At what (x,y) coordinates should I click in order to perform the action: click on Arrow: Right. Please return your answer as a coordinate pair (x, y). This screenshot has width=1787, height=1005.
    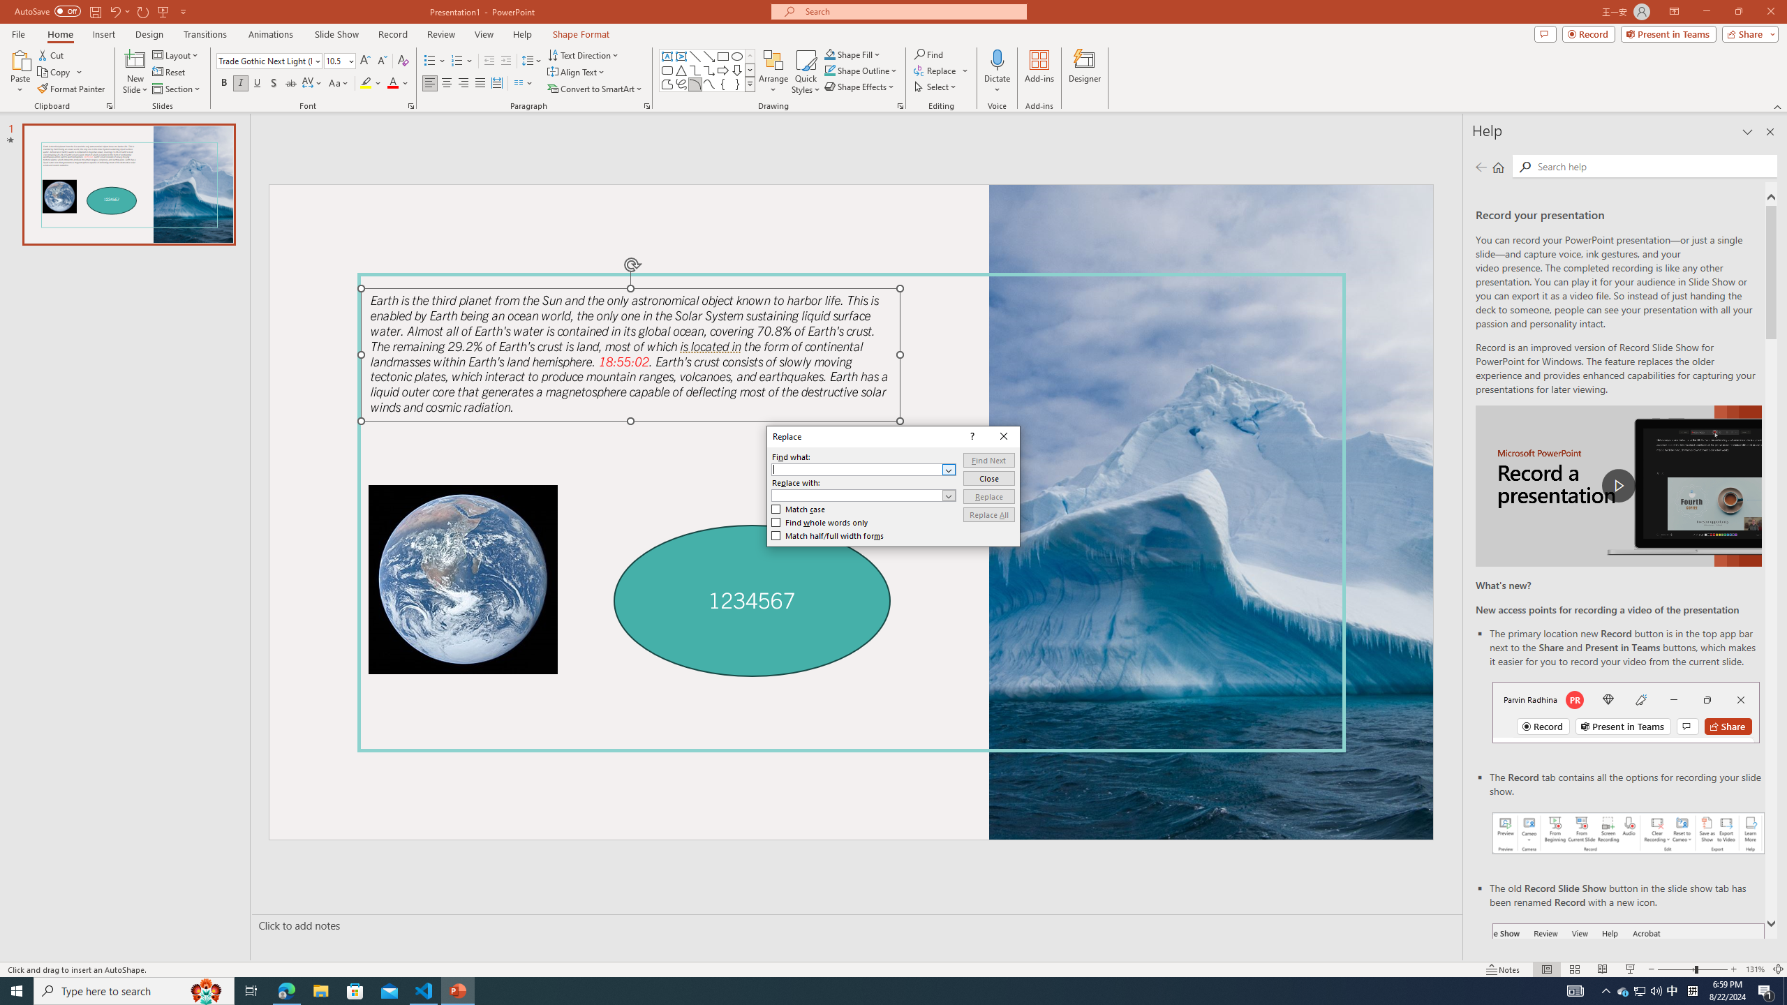
    Looking at the image, I should click on (723, 70).